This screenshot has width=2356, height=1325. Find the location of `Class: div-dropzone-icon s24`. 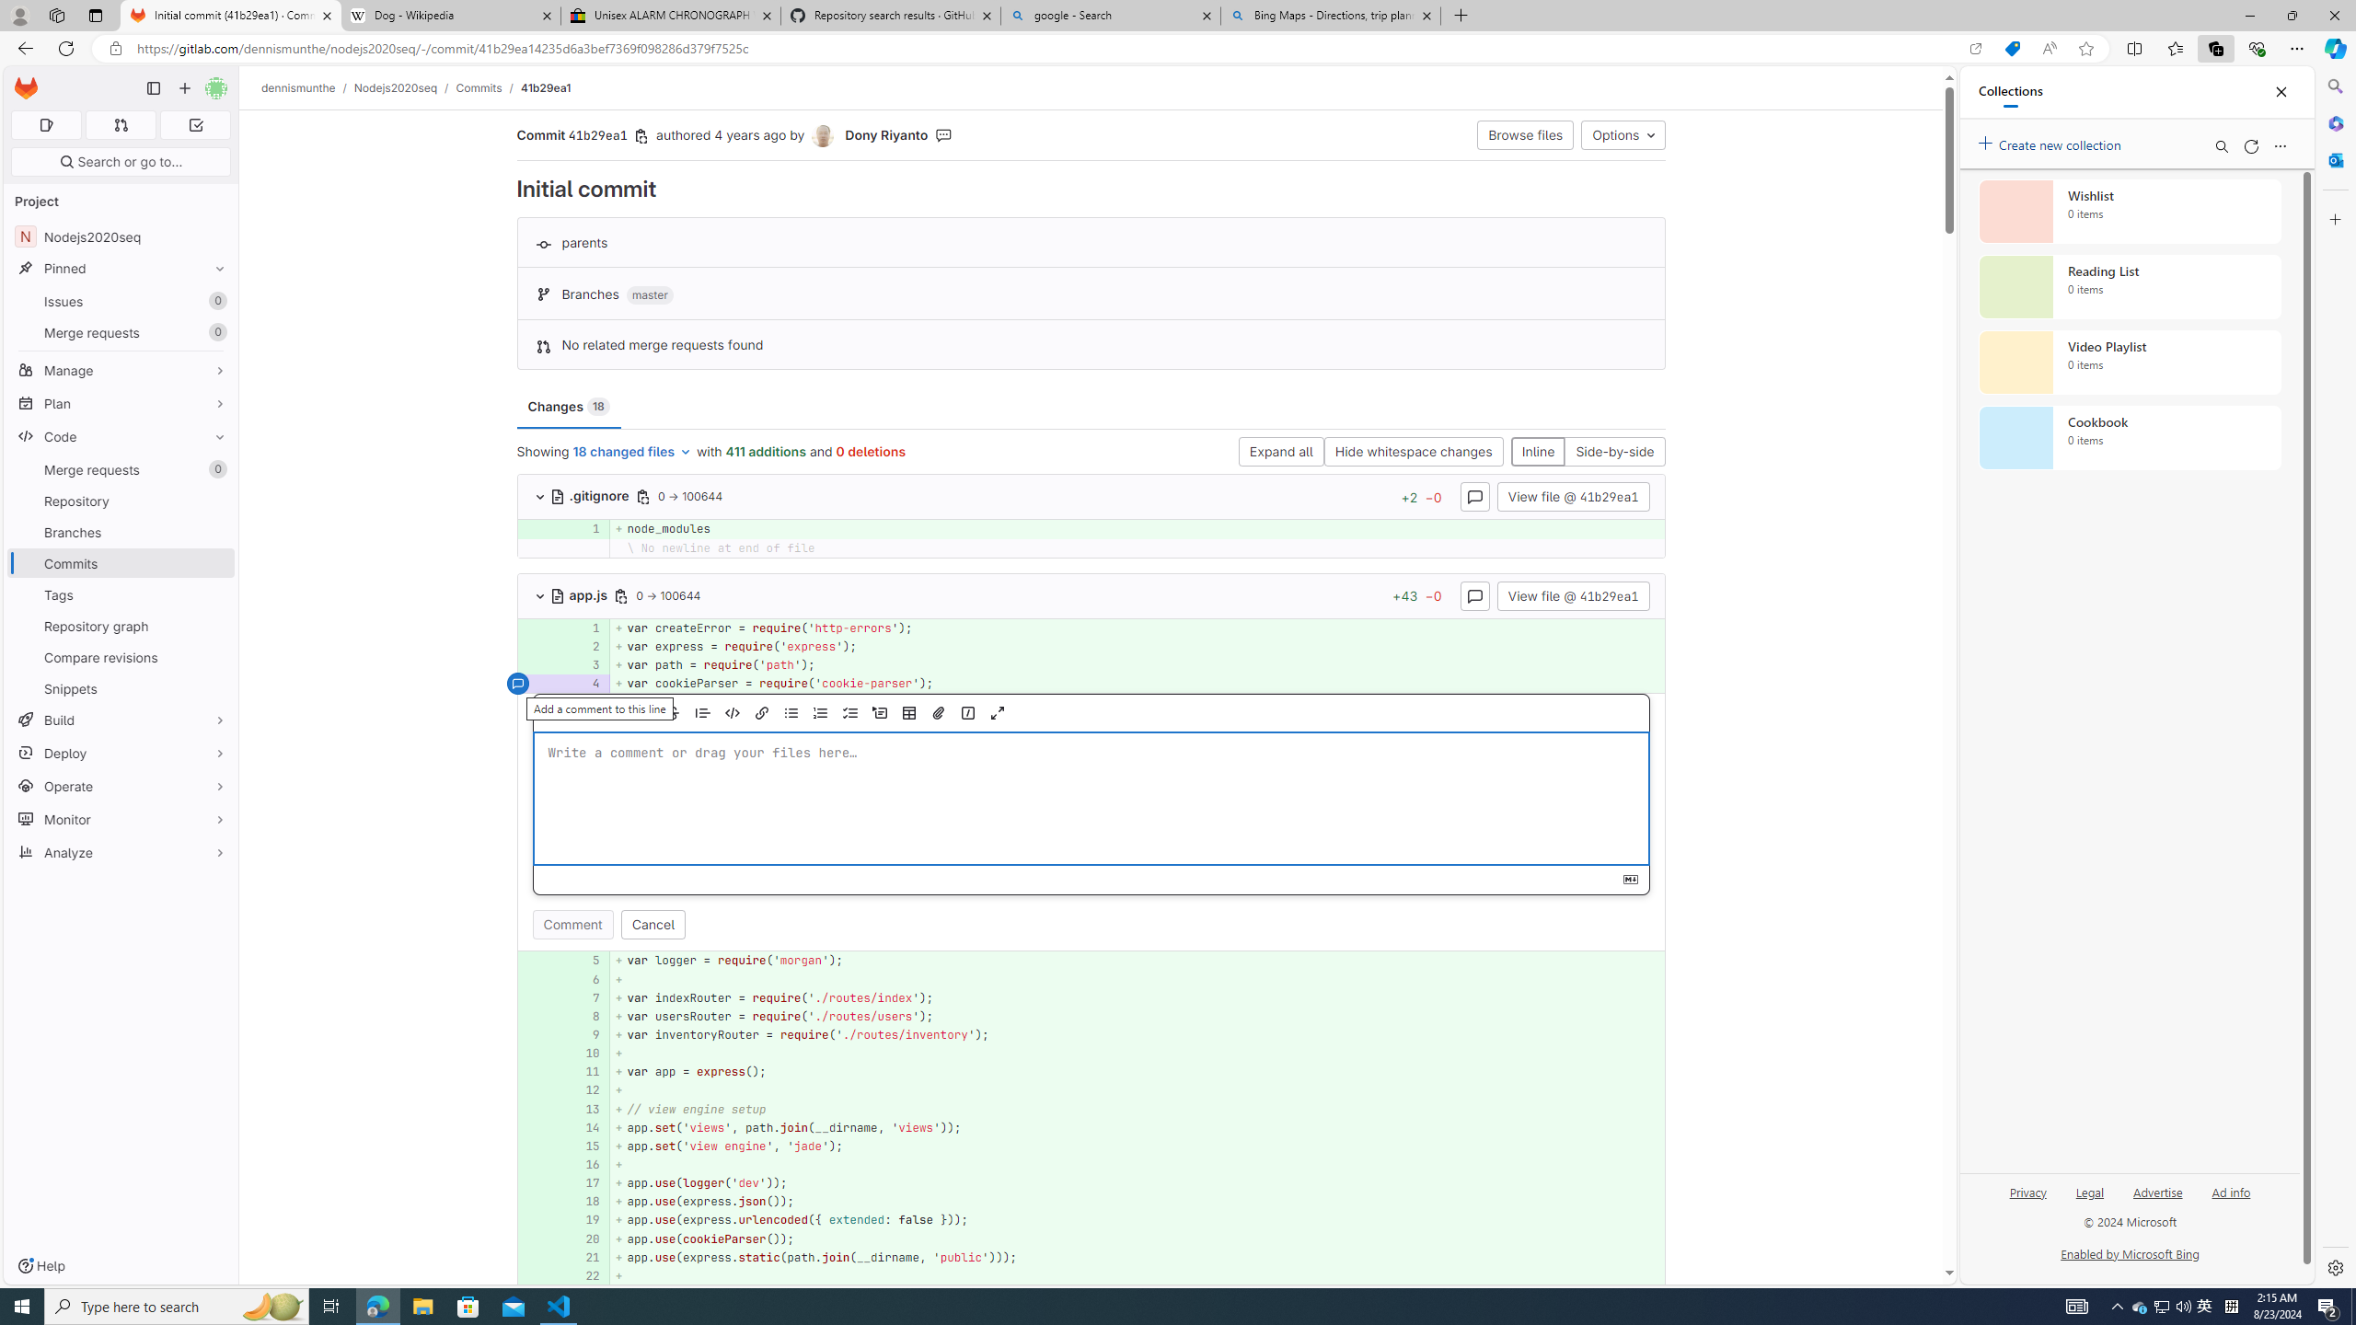

Class: div-dropzone-icon s24 is located at coordinates (1088, 799).